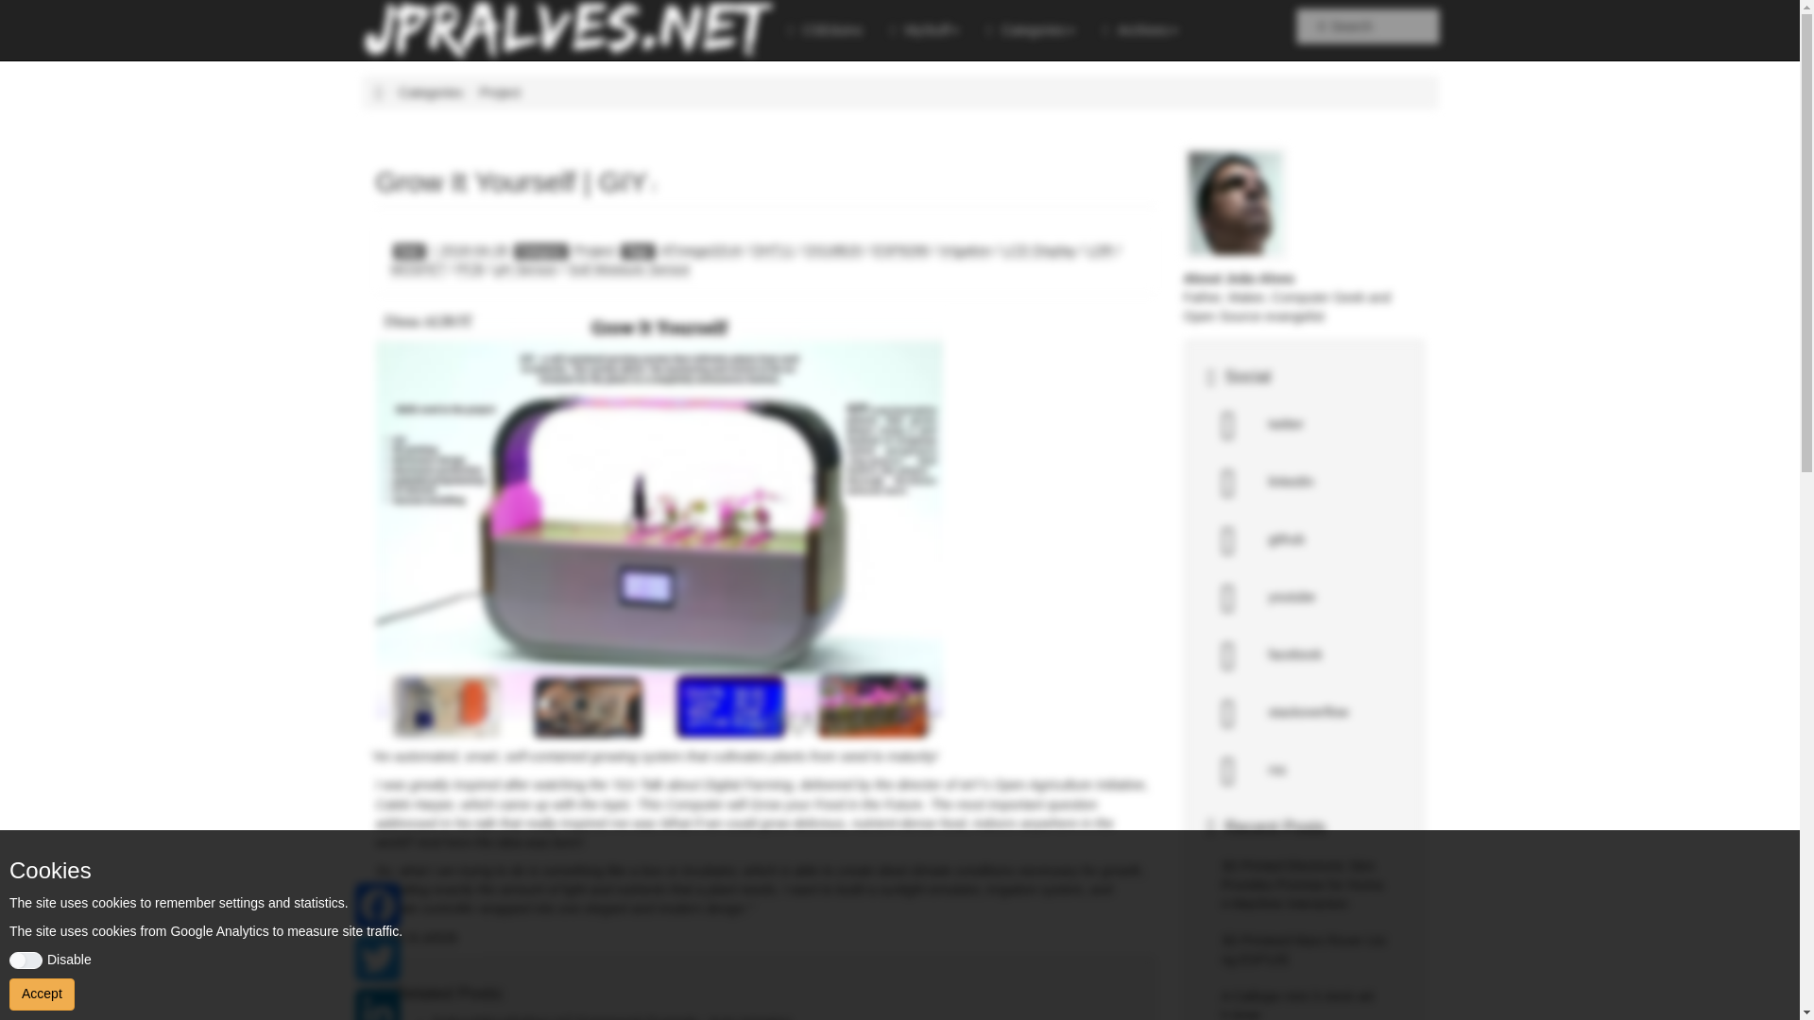 The image size is (1814, 1020). Describe the element at coordinates (1100, 251) in the screenshot. I see `LDR` at that location.